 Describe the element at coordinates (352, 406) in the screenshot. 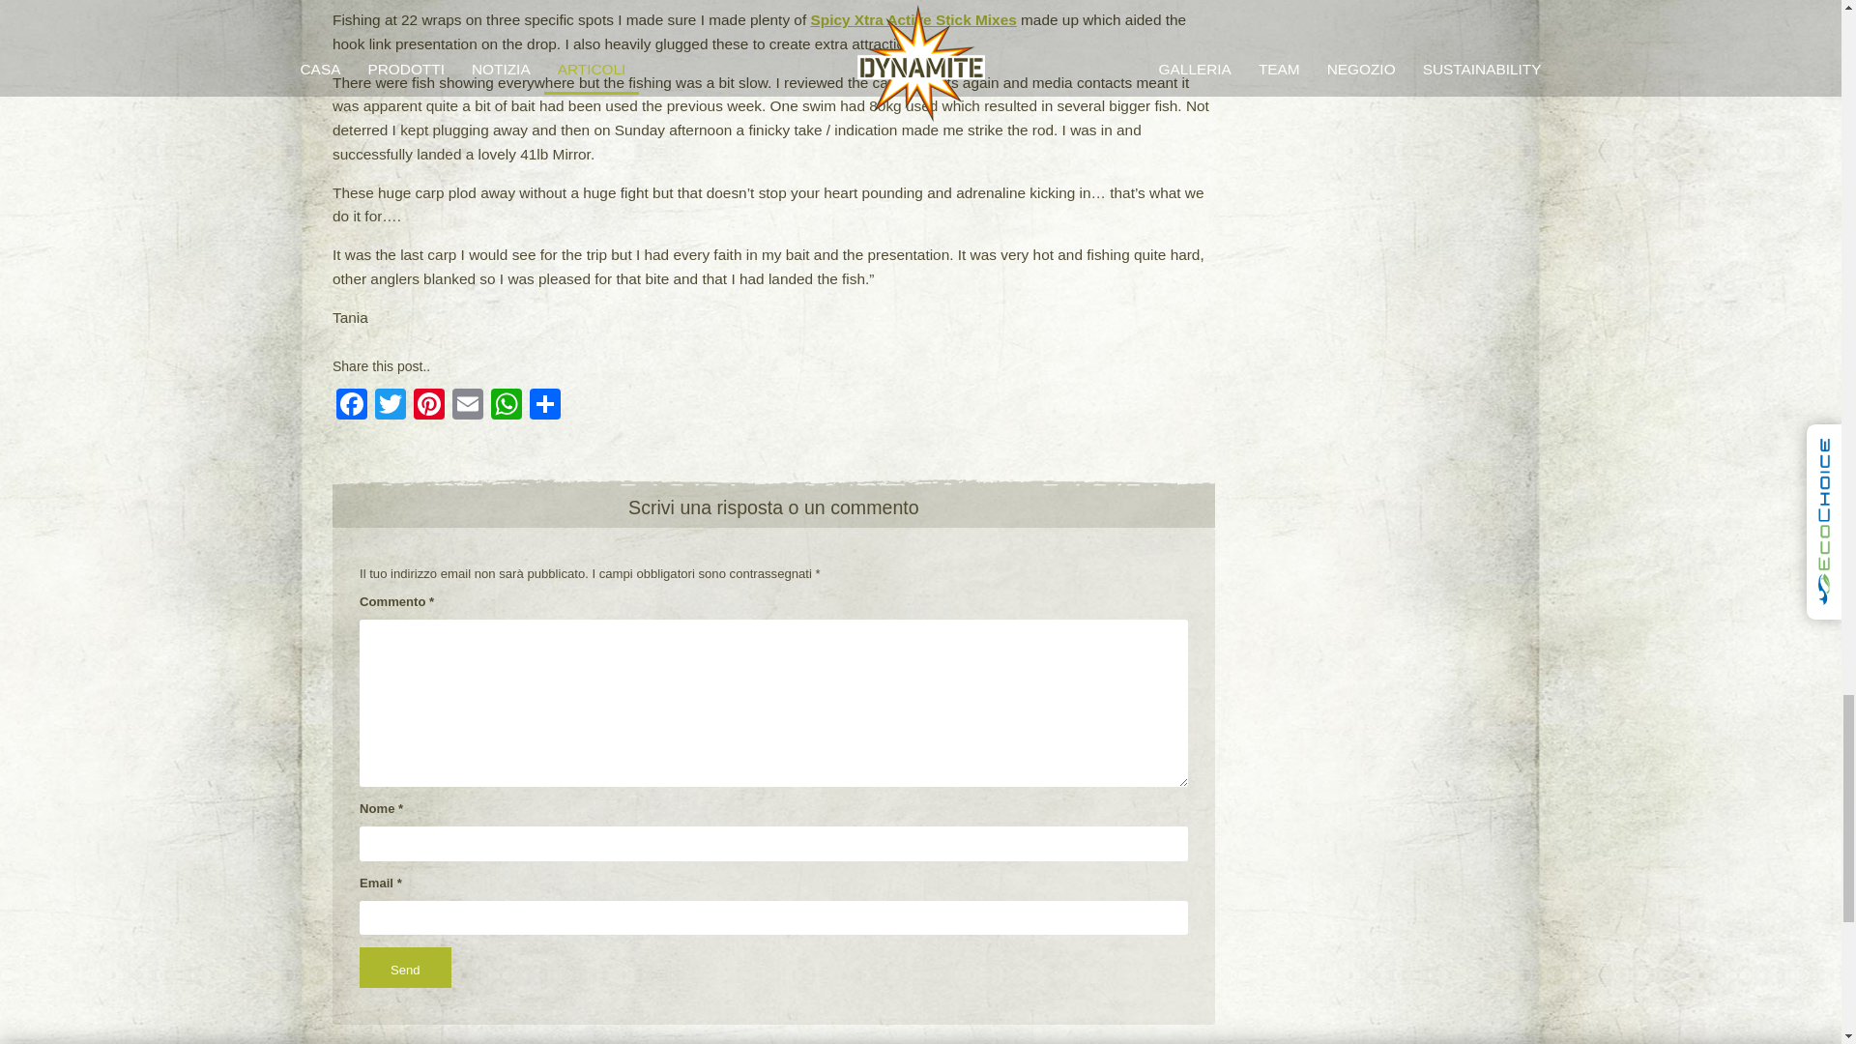

I see `Facebook` at that location.